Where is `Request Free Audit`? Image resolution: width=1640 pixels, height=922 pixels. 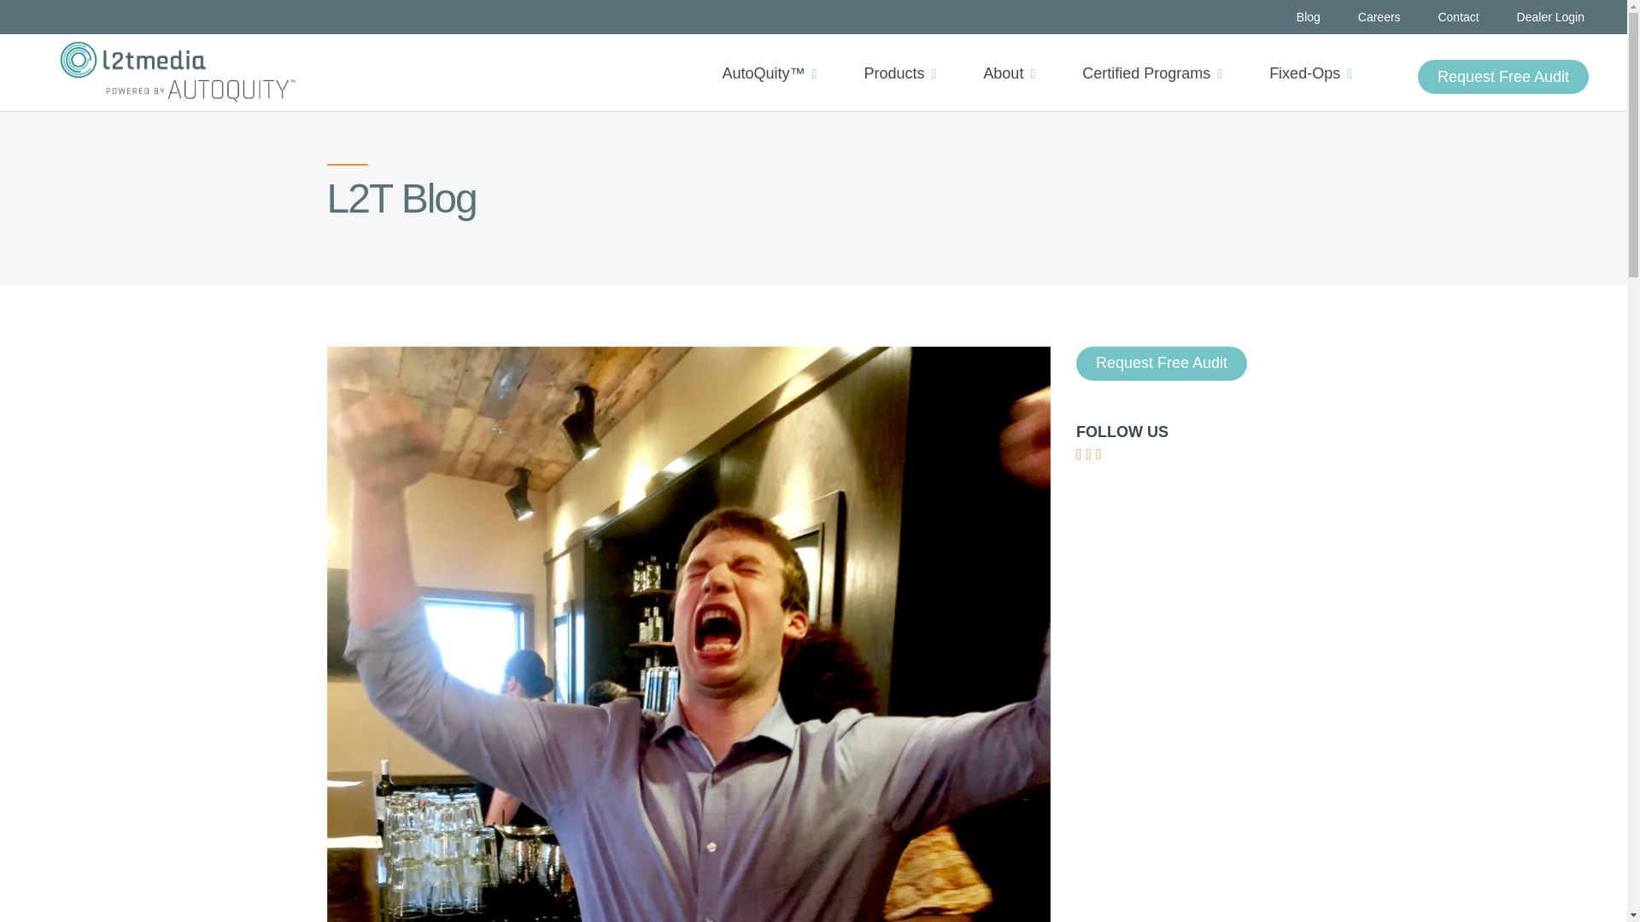
Request Free Audit is located at coordinates (1503, 77).